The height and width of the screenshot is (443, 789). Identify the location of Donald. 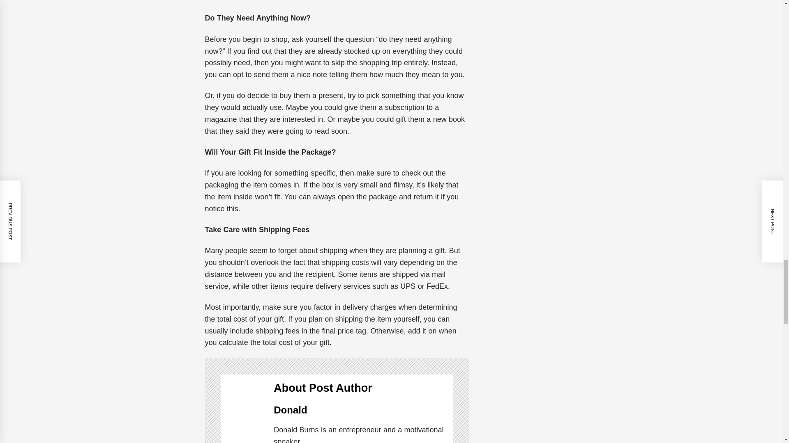
(290, 410).